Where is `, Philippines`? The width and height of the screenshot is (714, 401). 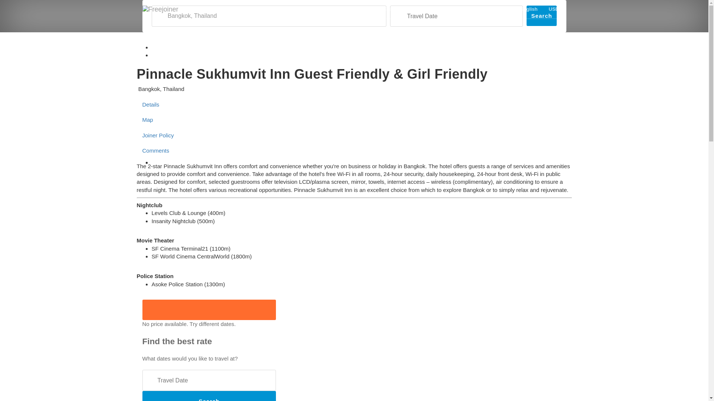
, Philippines is located at coordinates (241, 9).